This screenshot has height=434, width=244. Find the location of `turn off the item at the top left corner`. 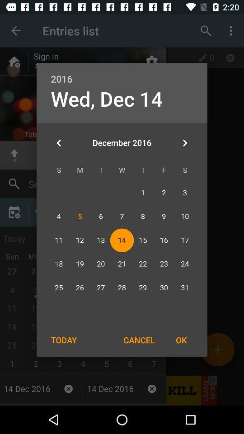

turn off the item at the top left corner is located at coordinates (59, 143).